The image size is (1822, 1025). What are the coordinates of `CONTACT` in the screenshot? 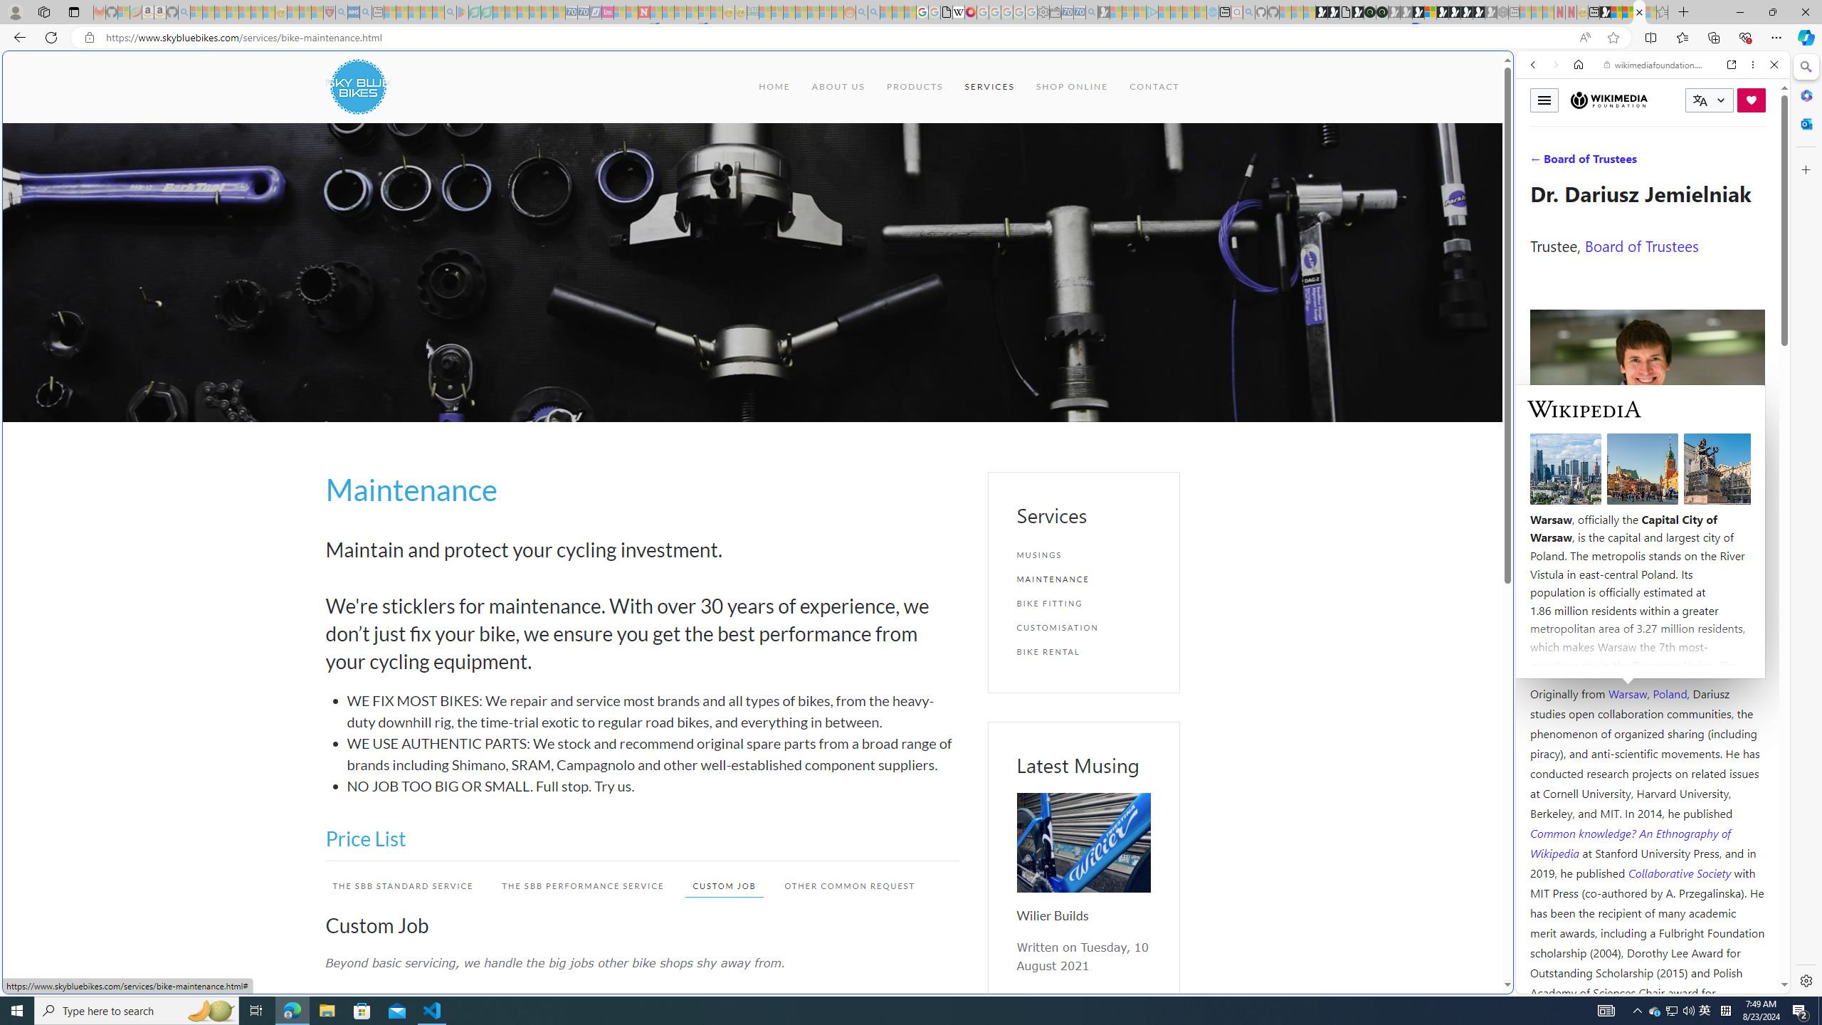 It's located at (1154, 87).